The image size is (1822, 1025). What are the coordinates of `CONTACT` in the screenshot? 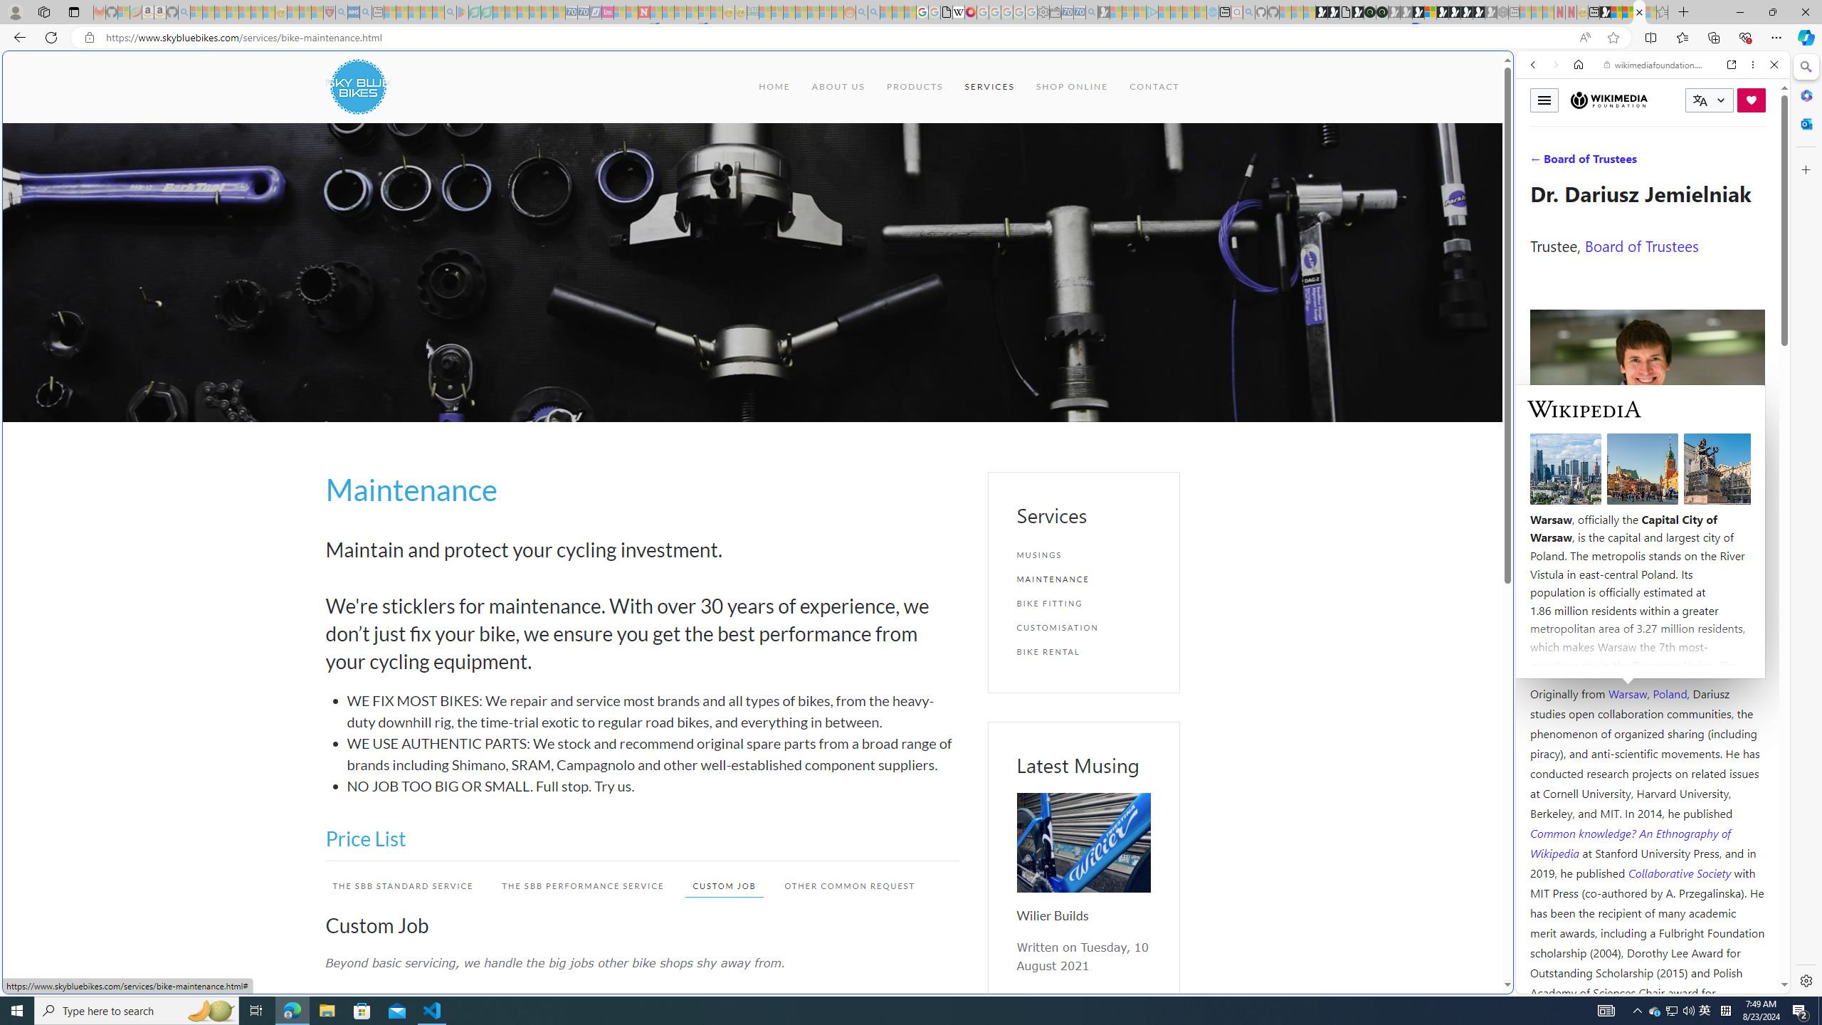 It's located at (1154, 87).